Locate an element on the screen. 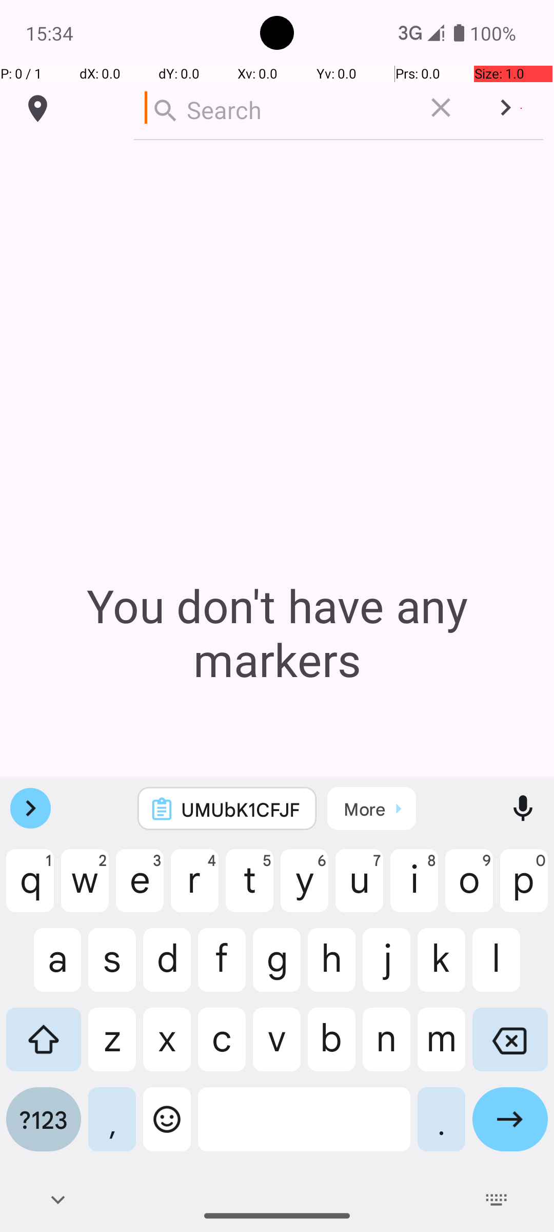 The height and width of the screenshot is (1232, 554).    Search is located at coordinates (274, 108).